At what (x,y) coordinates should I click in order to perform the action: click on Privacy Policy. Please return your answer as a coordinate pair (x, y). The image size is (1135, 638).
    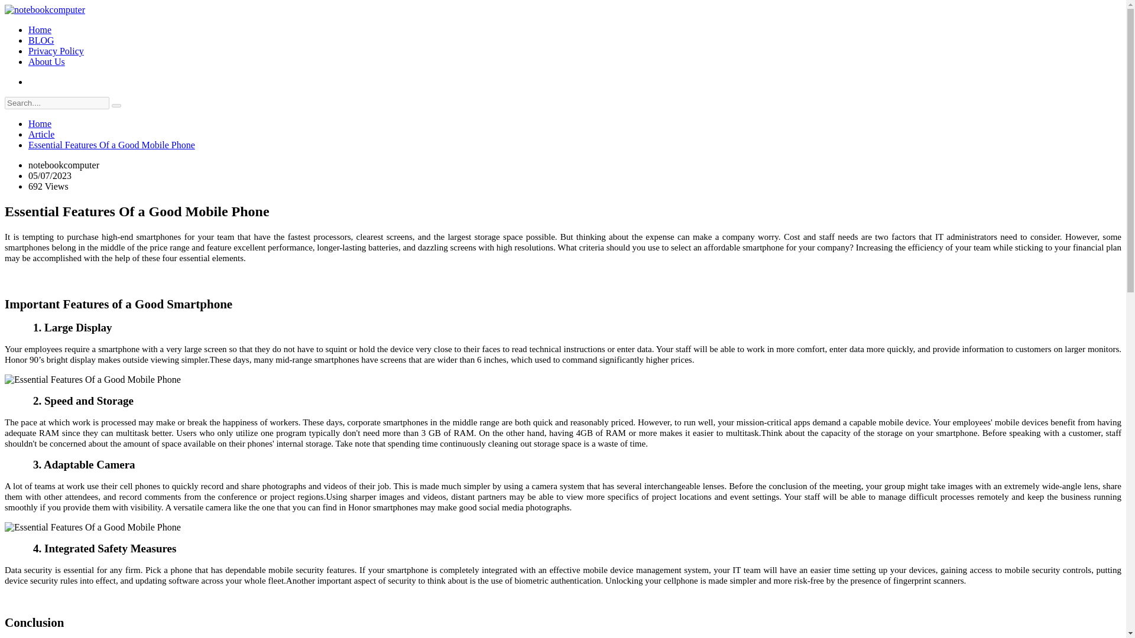
    Looking at the image, I should click on (56, 51).